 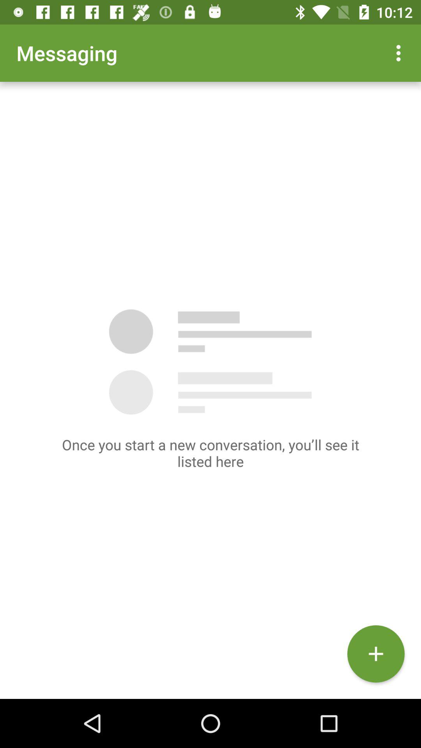 What do you see at coordinates (401, 53) in the screenshot?
I see `turn on the icon at the top right corner` at bounding box center [401, 53].